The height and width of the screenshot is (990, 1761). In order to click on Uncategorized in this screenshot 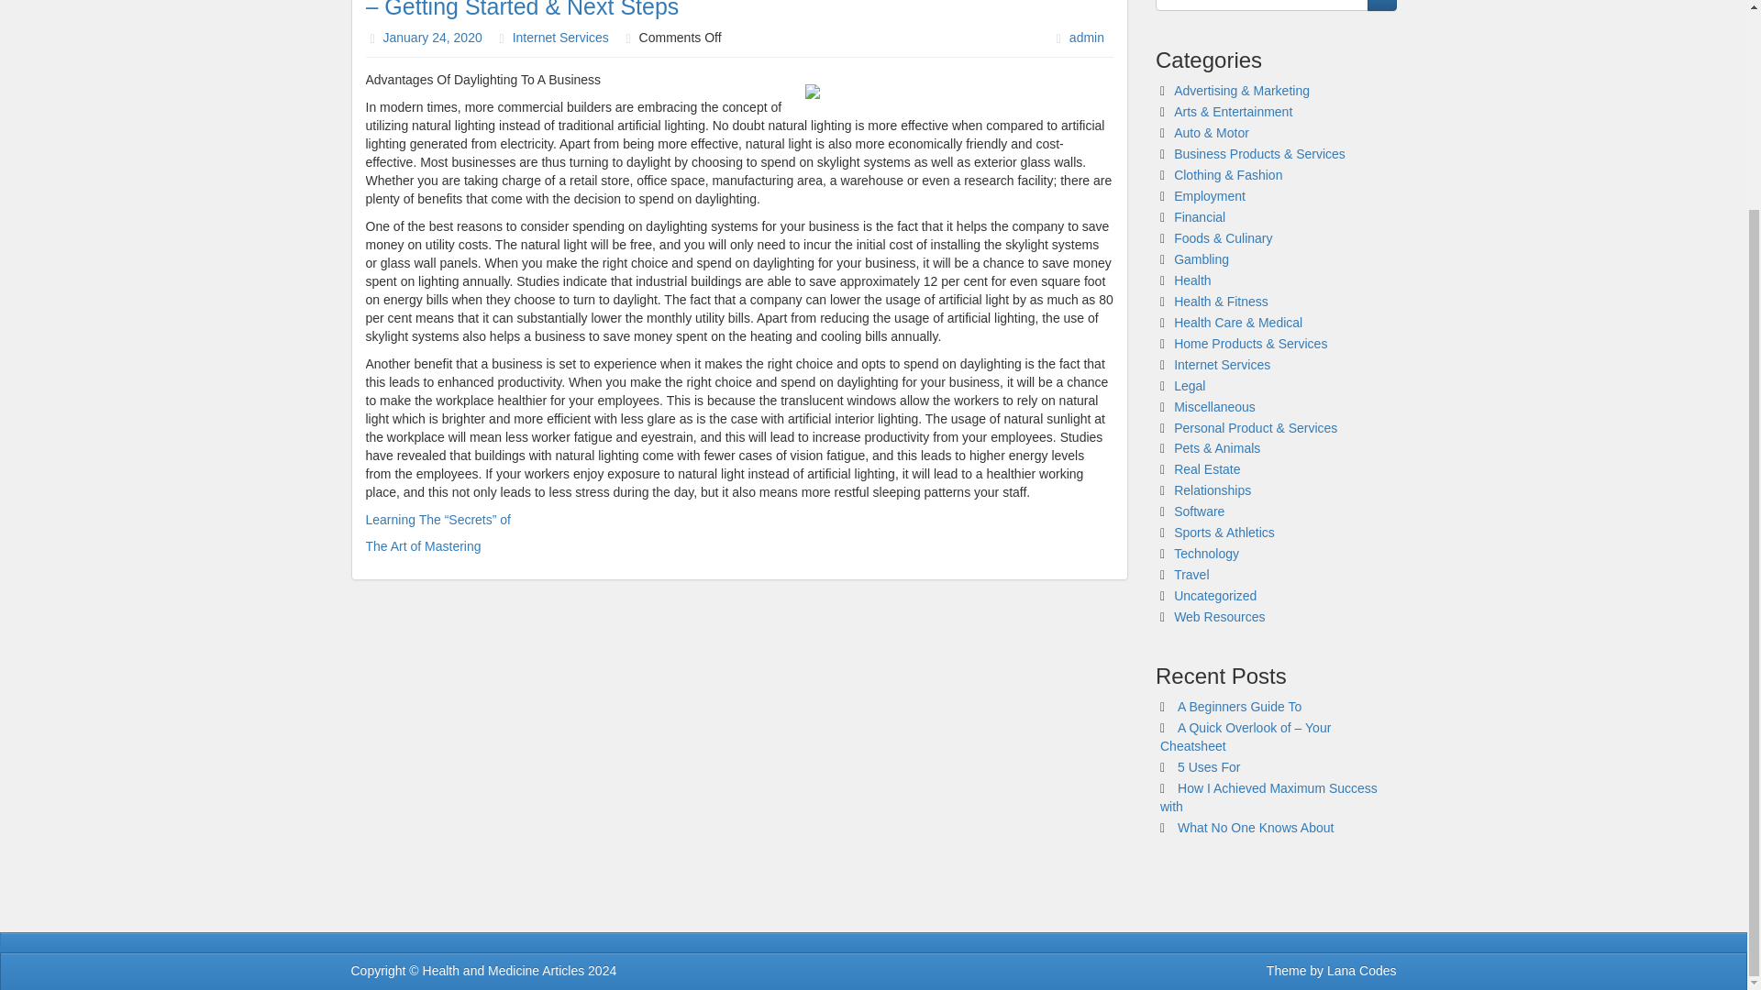, I will do `click(1215, 595)`.